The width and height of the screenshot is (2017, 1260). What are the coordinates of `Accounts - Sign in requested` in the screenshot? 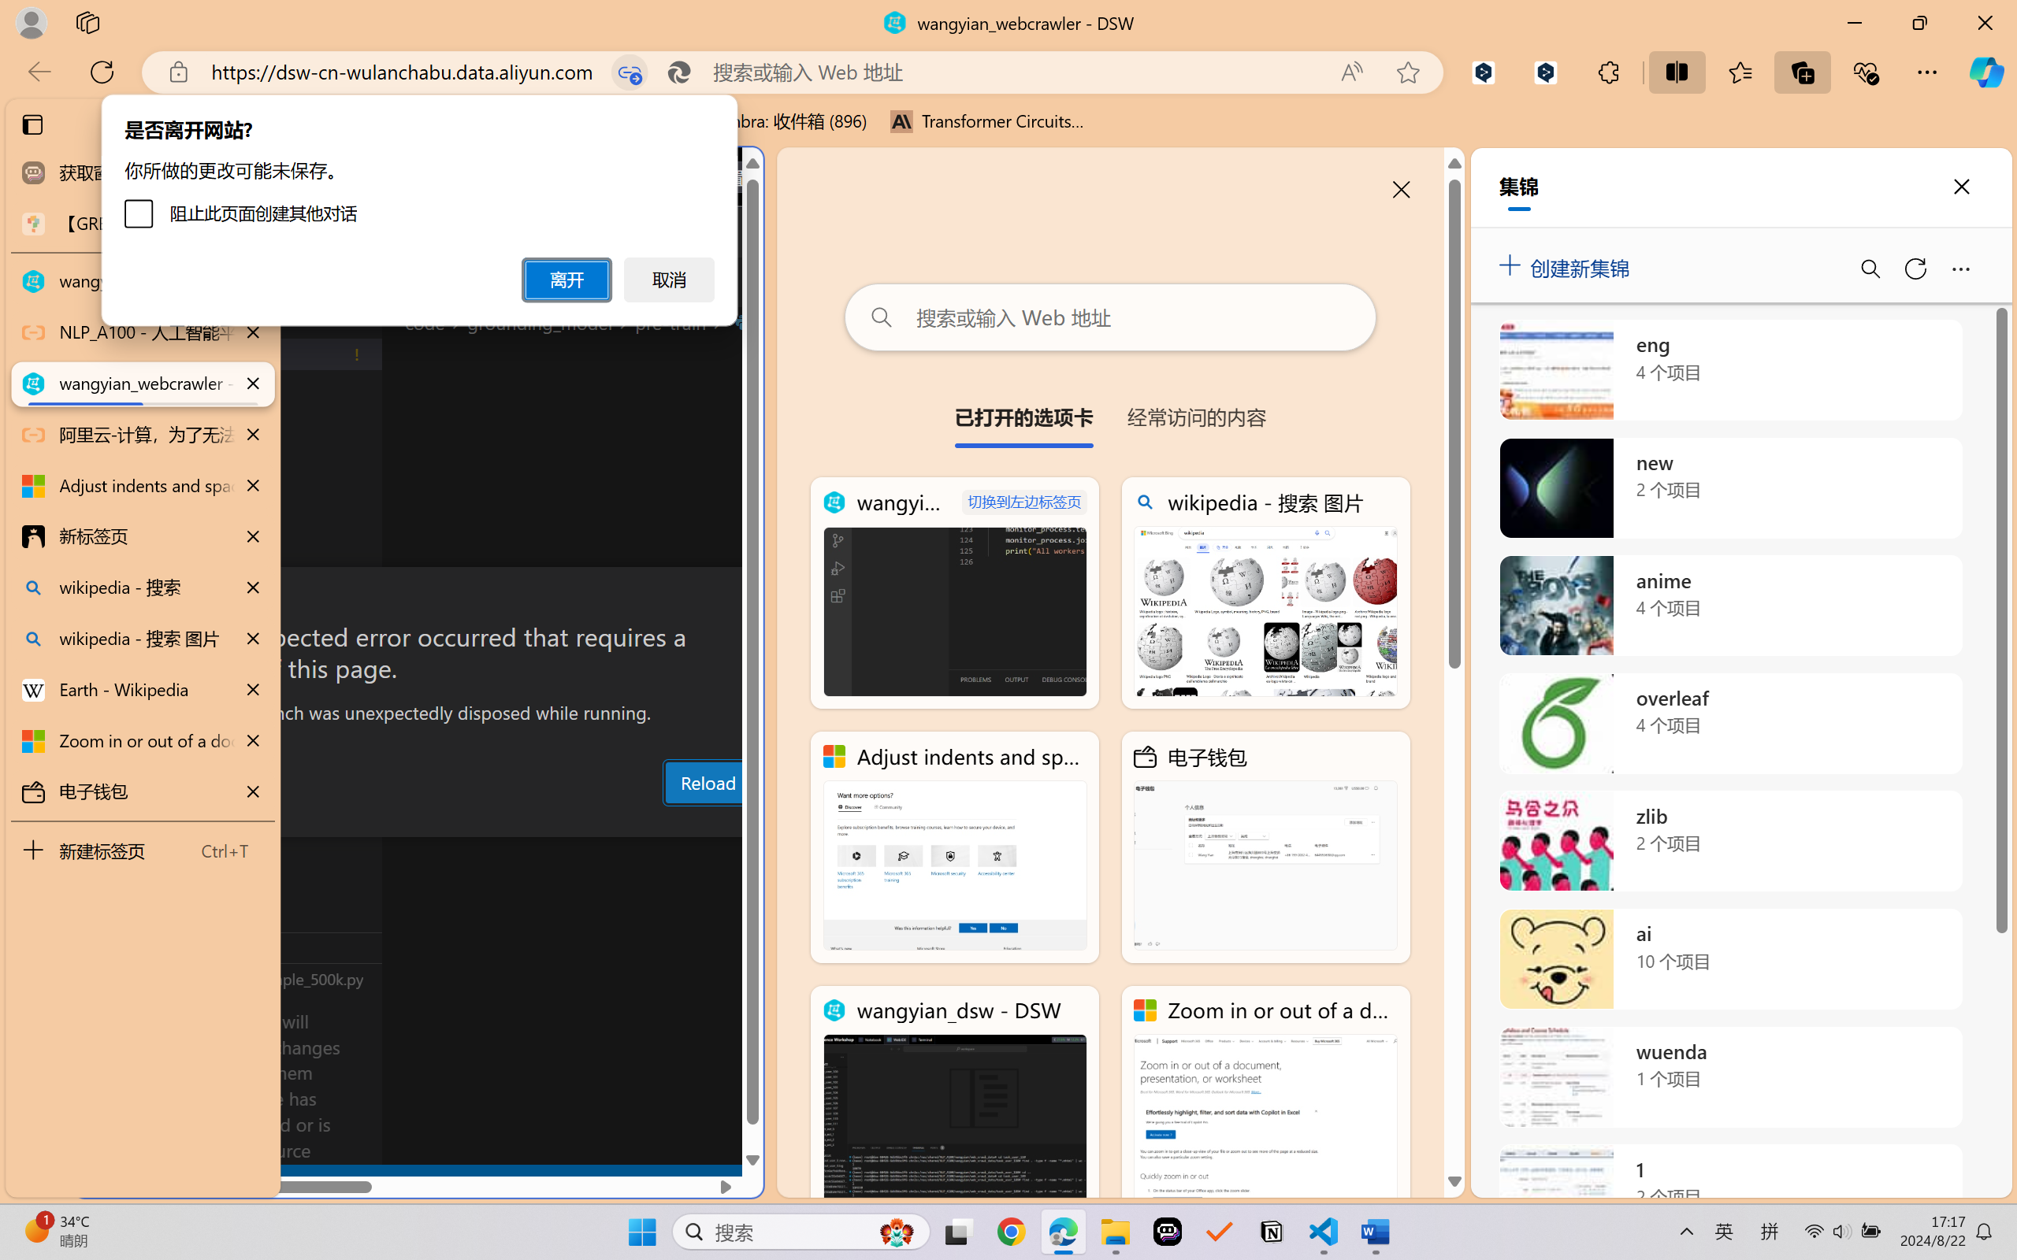 It's located at (107, 1062).